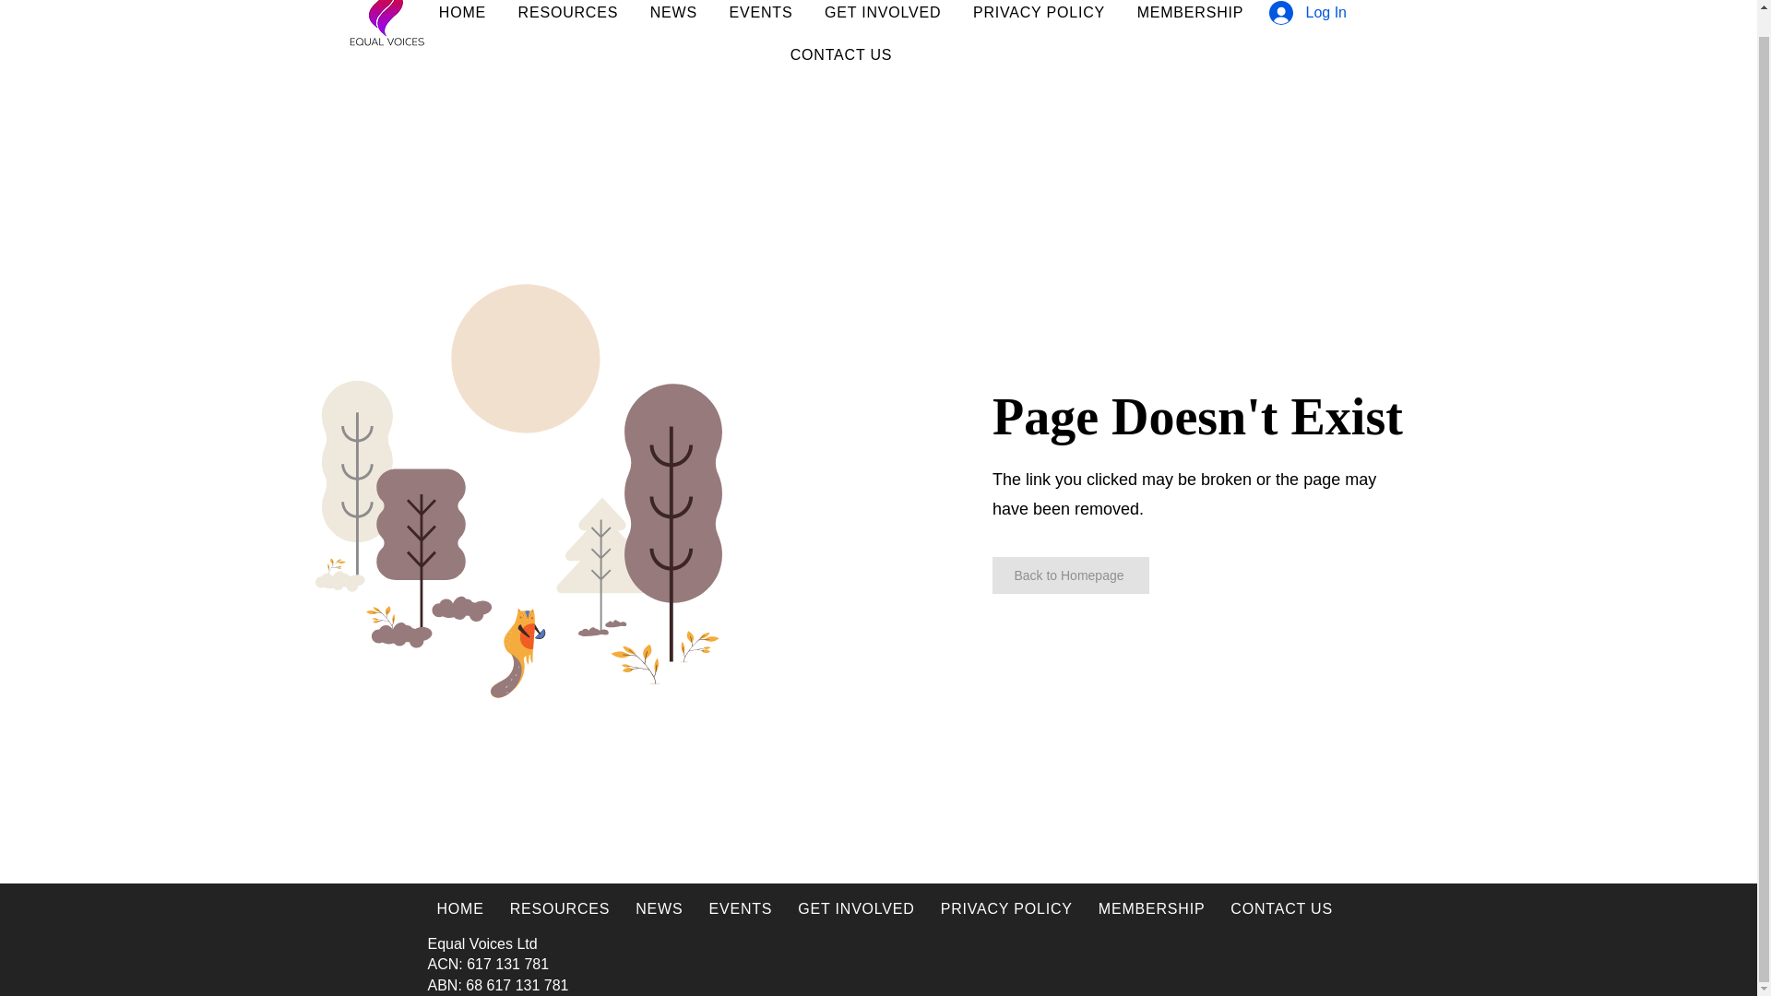  Describe the element at coordinates (760, 15) in the screenshot. I see `EVENTS` at that location.